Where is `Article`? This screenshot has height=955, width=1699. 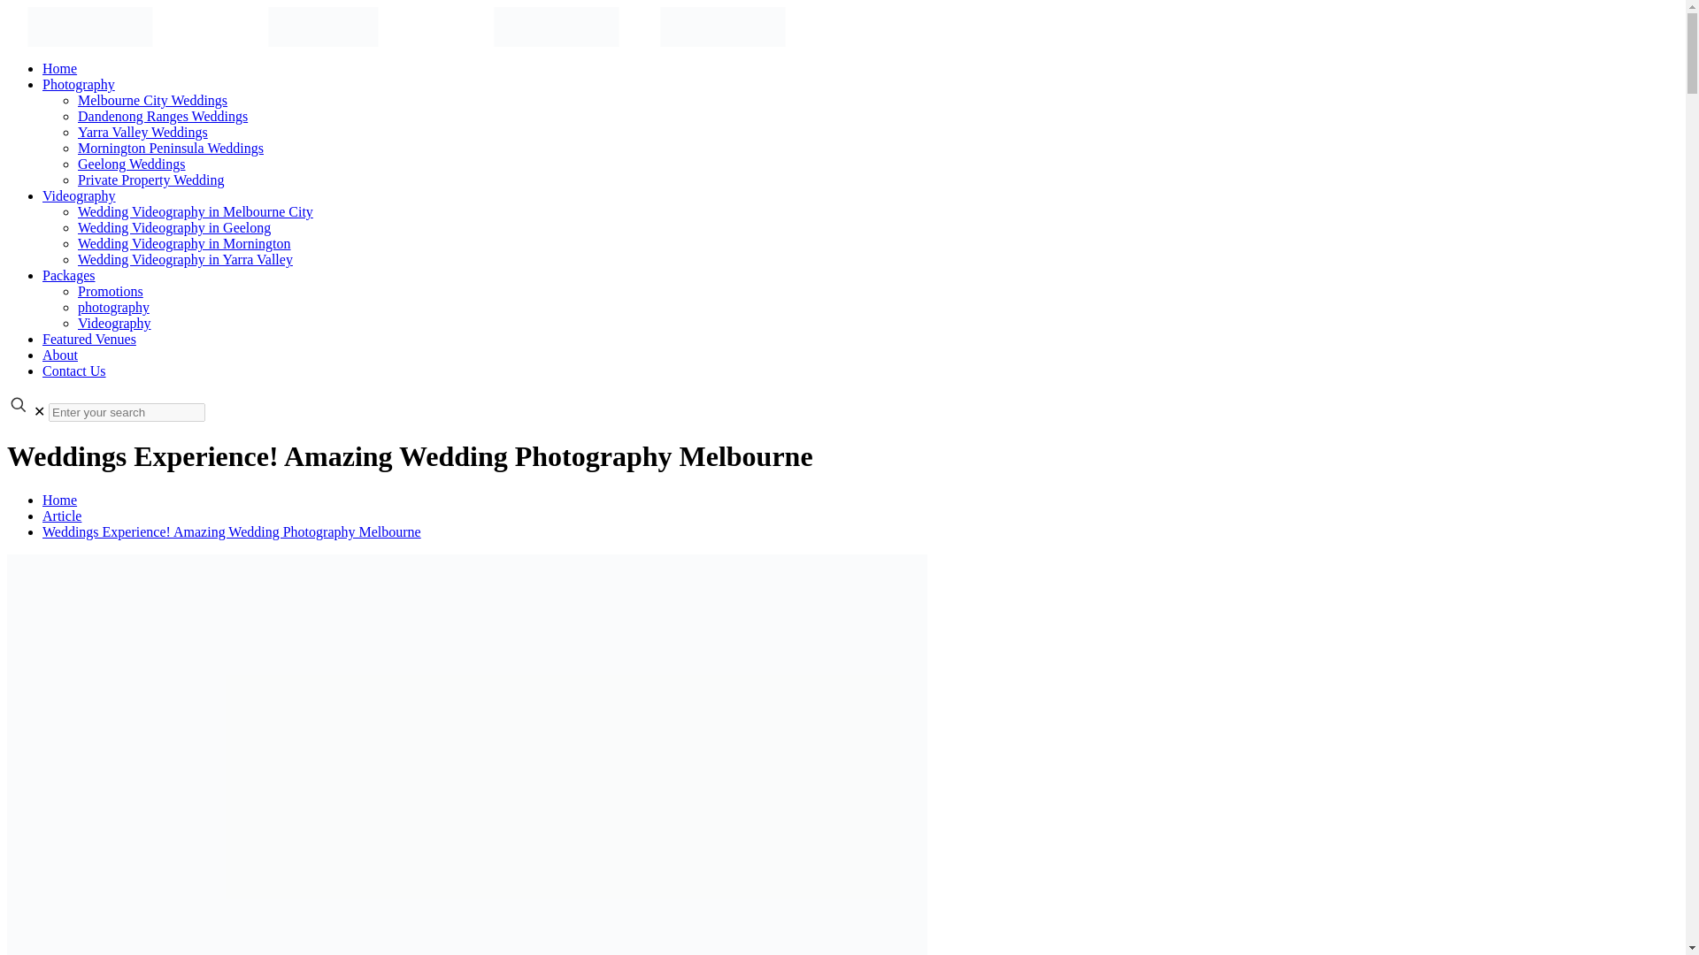
Article is located at coordinates (62, 515).